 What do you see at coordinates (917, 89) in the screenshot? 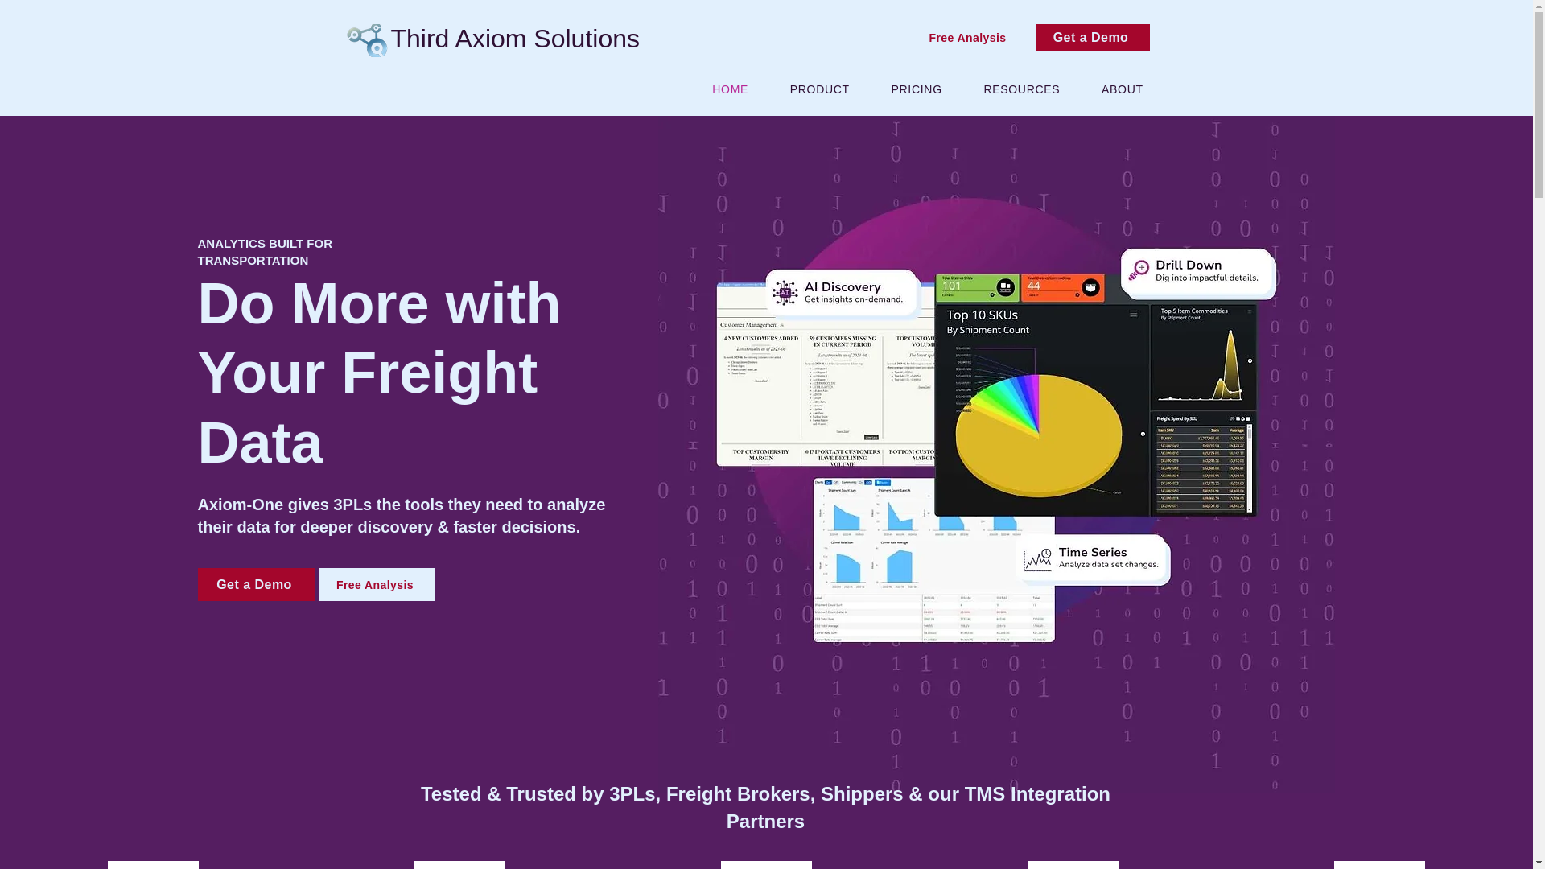
I see `PRICING` at bounding box center [917, 89].